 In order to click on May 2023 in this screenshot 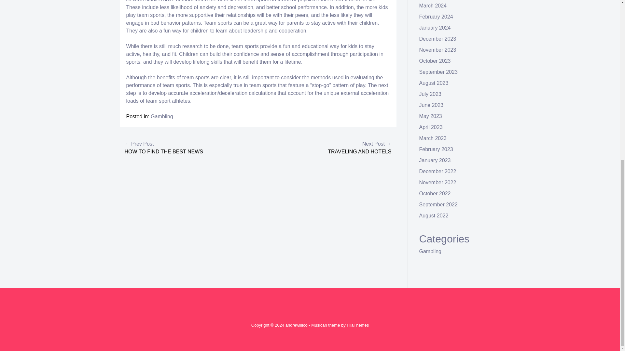, I will do `click(430, 116)`.